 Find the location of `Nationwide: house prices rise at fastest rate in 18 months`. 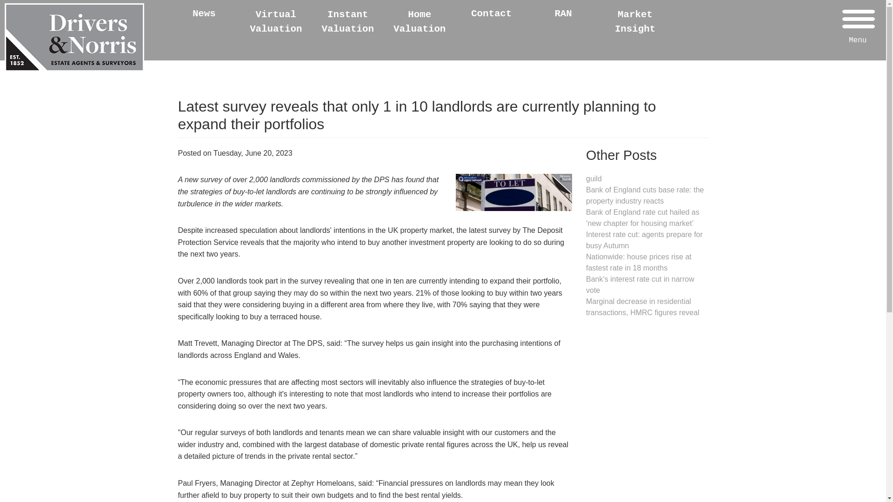

Nationwide: house prices rise at fastest rate in 18 months is located at coordinates (638, 262).